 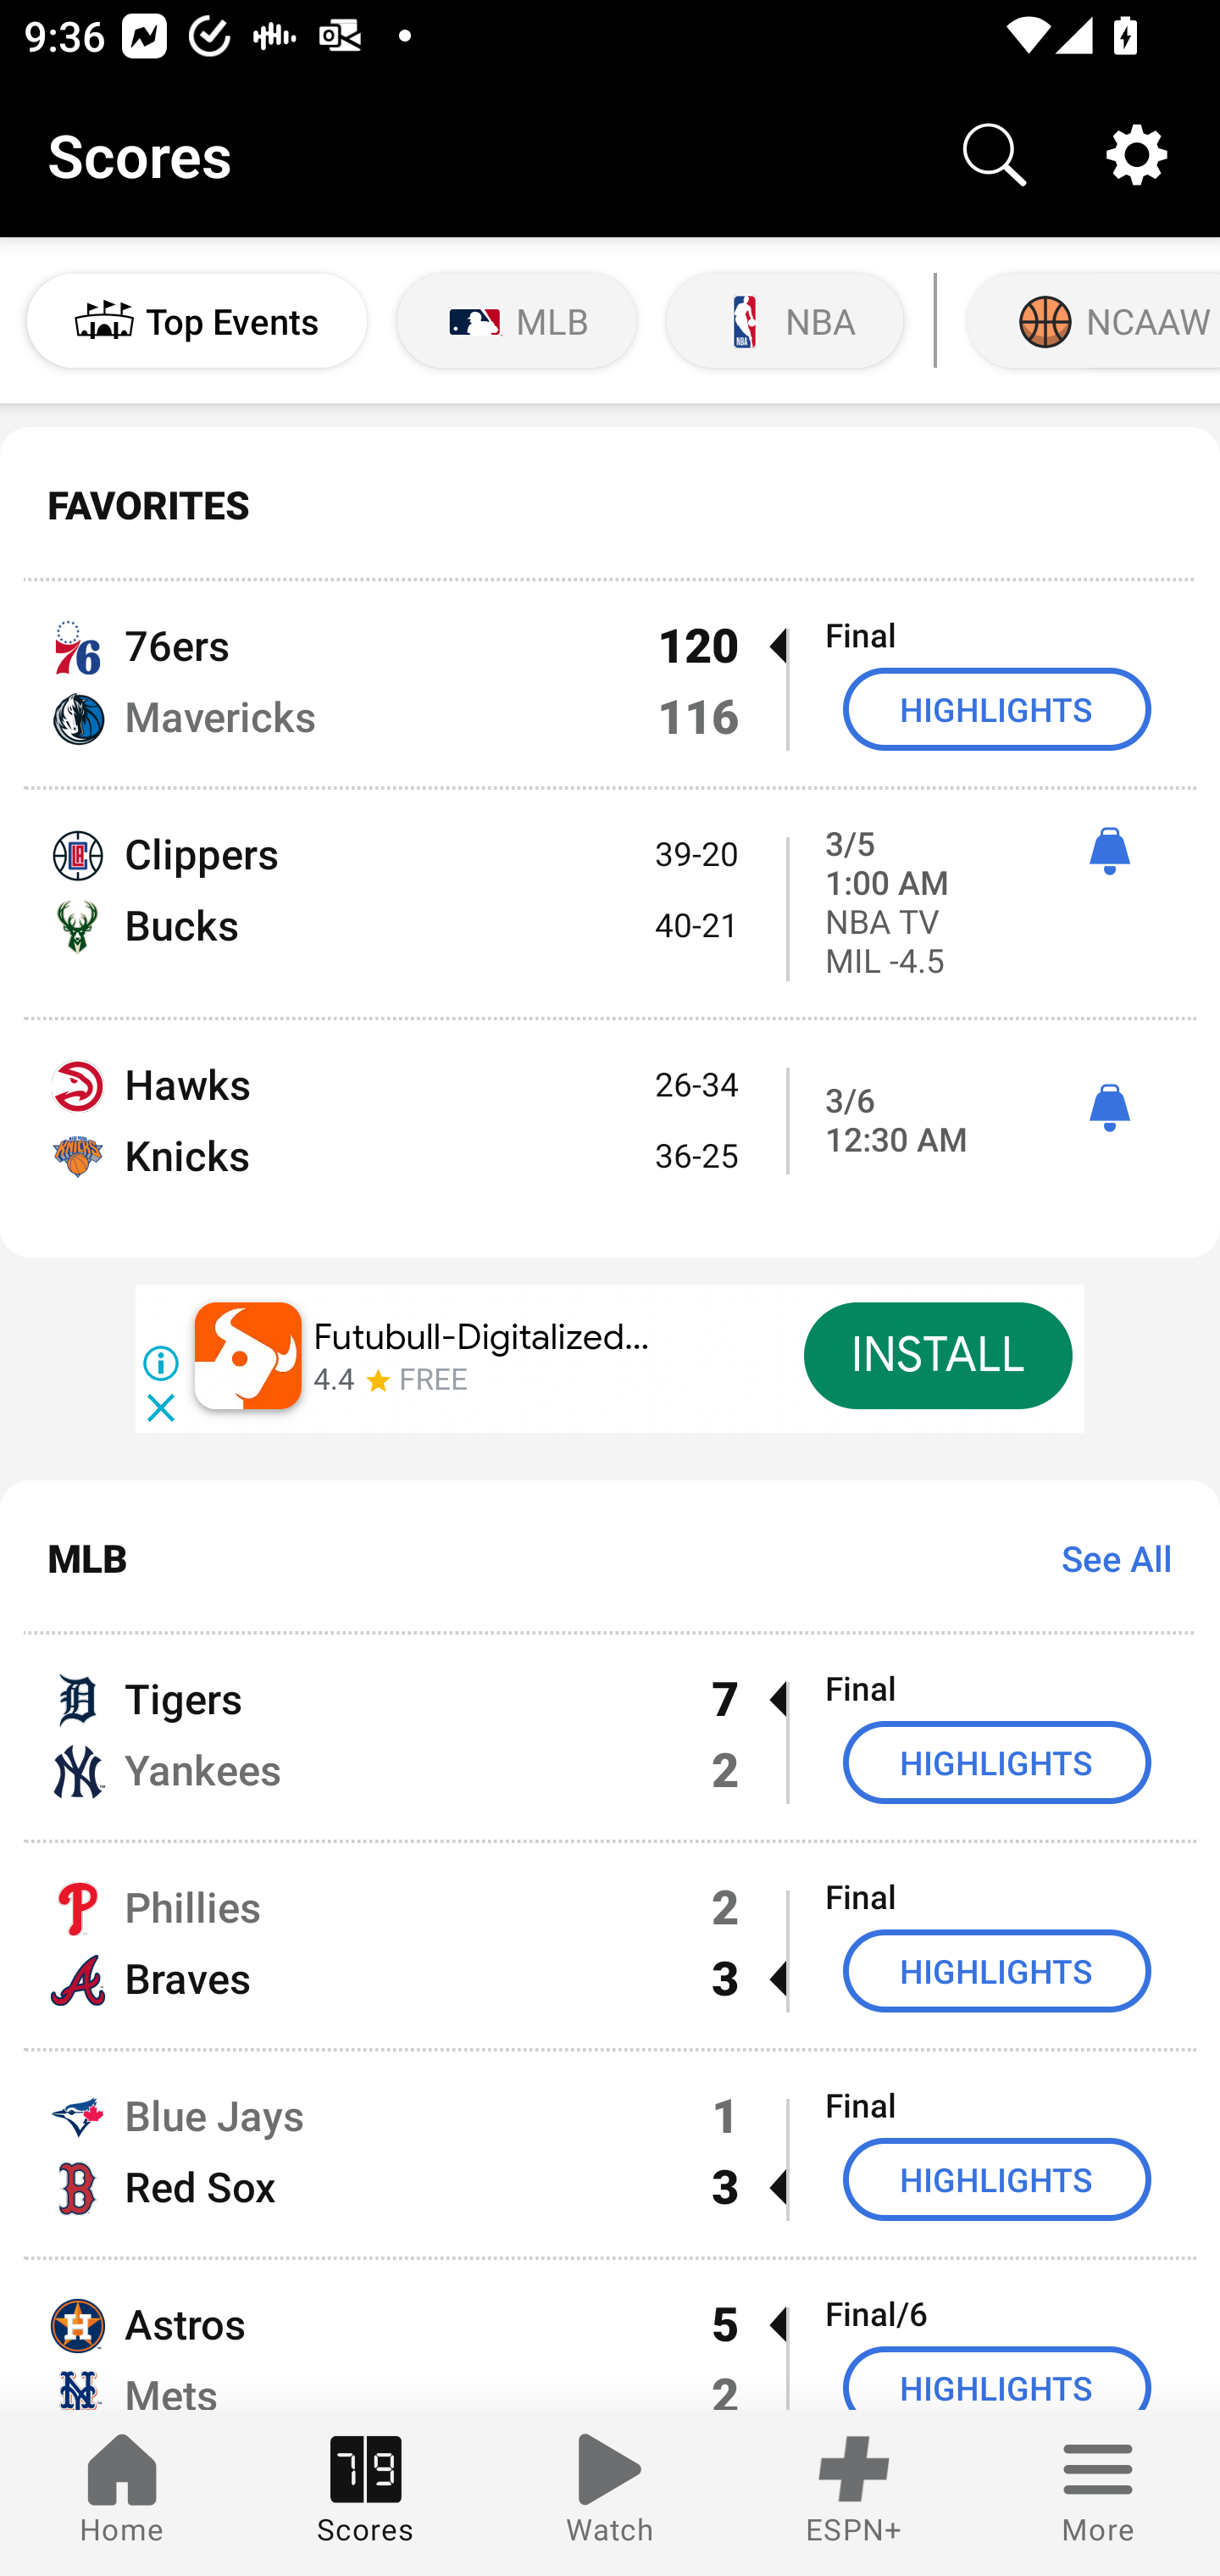 I want to click on HIGHLIGHTS, so click(x=997, y=1970).